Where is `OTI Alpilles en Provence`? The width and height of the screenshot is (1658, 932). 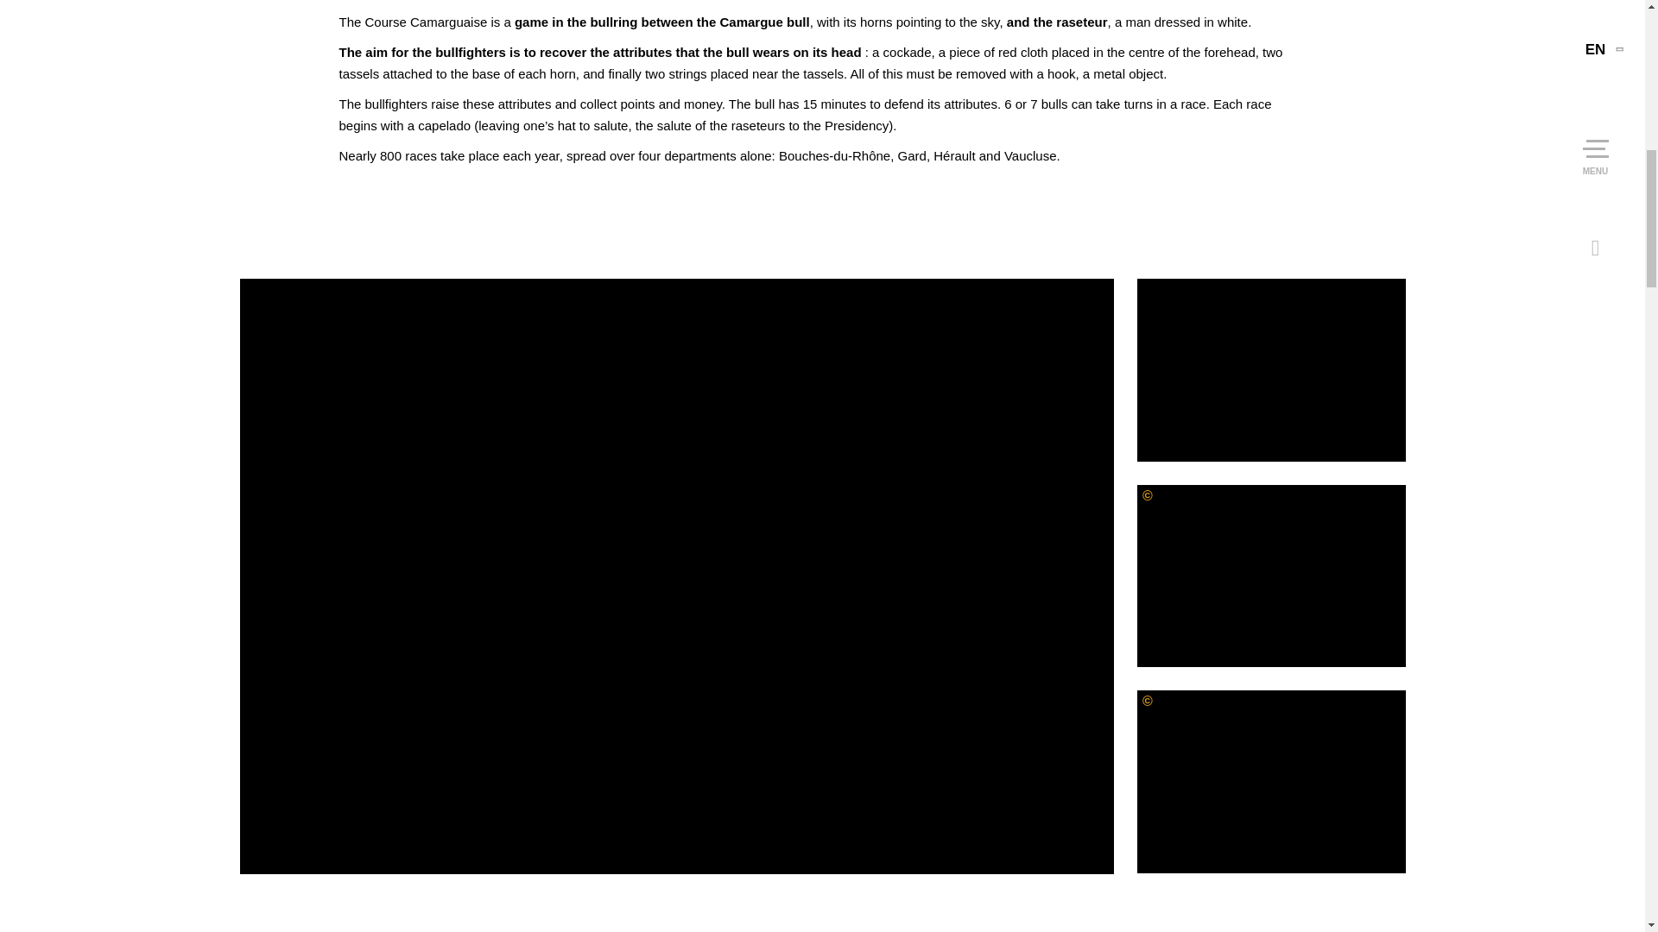 OTI Alpilles en Provence is located at coordinates (1271, 782).